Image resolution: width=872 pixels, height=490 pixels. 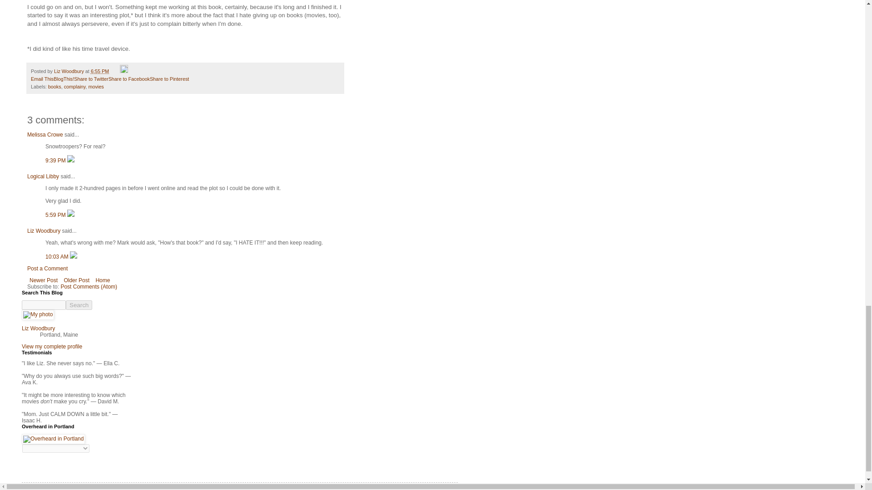 What do you see at coordinates (47, 269) in the screenshot?
I see `Post a Comment` at bounding box center [47, 269].